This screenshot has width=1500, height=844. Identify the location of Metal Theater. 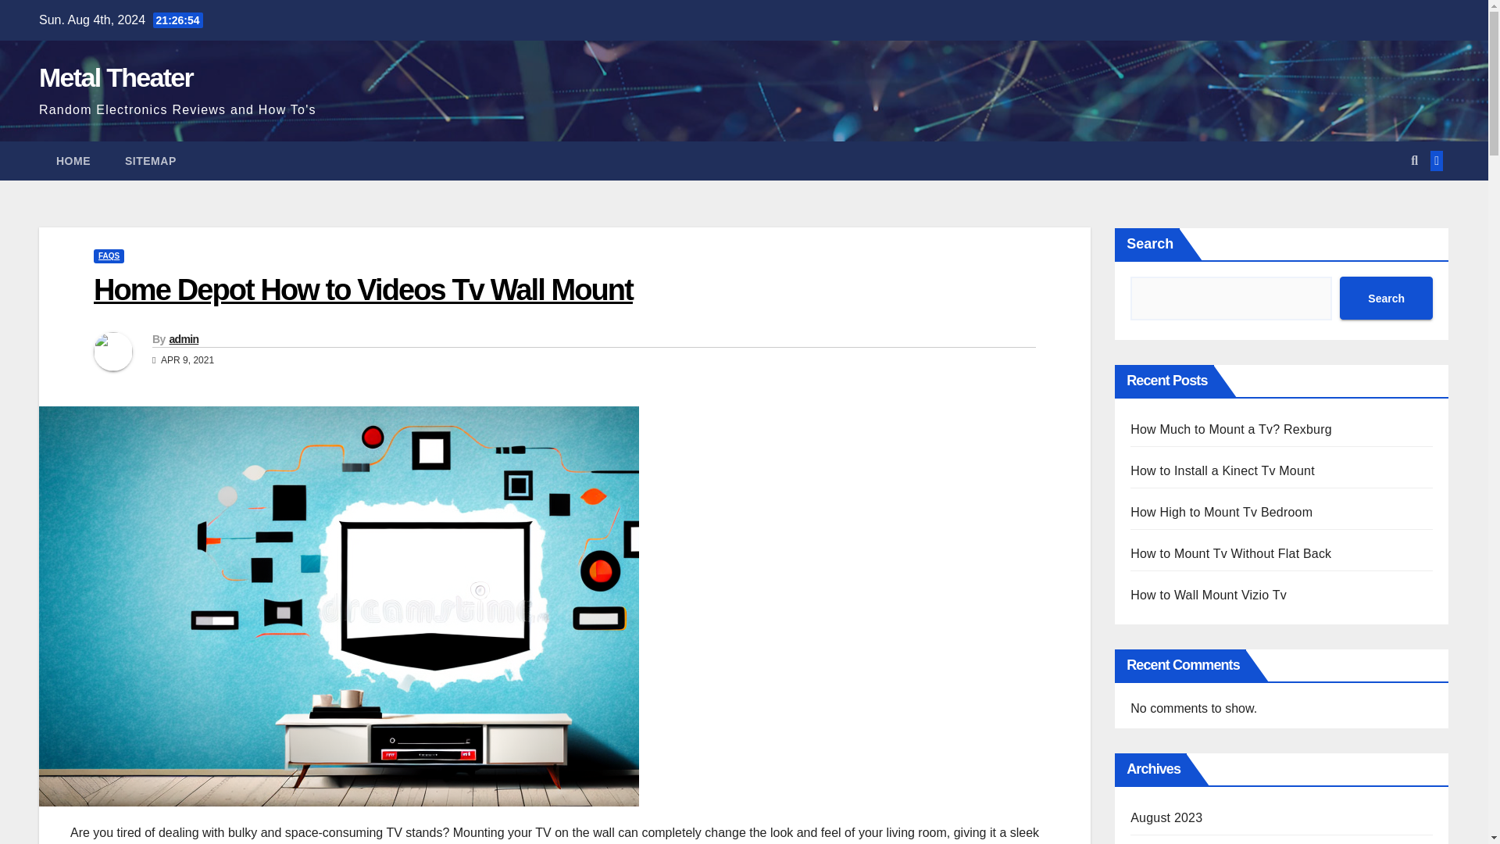
(116, 77).